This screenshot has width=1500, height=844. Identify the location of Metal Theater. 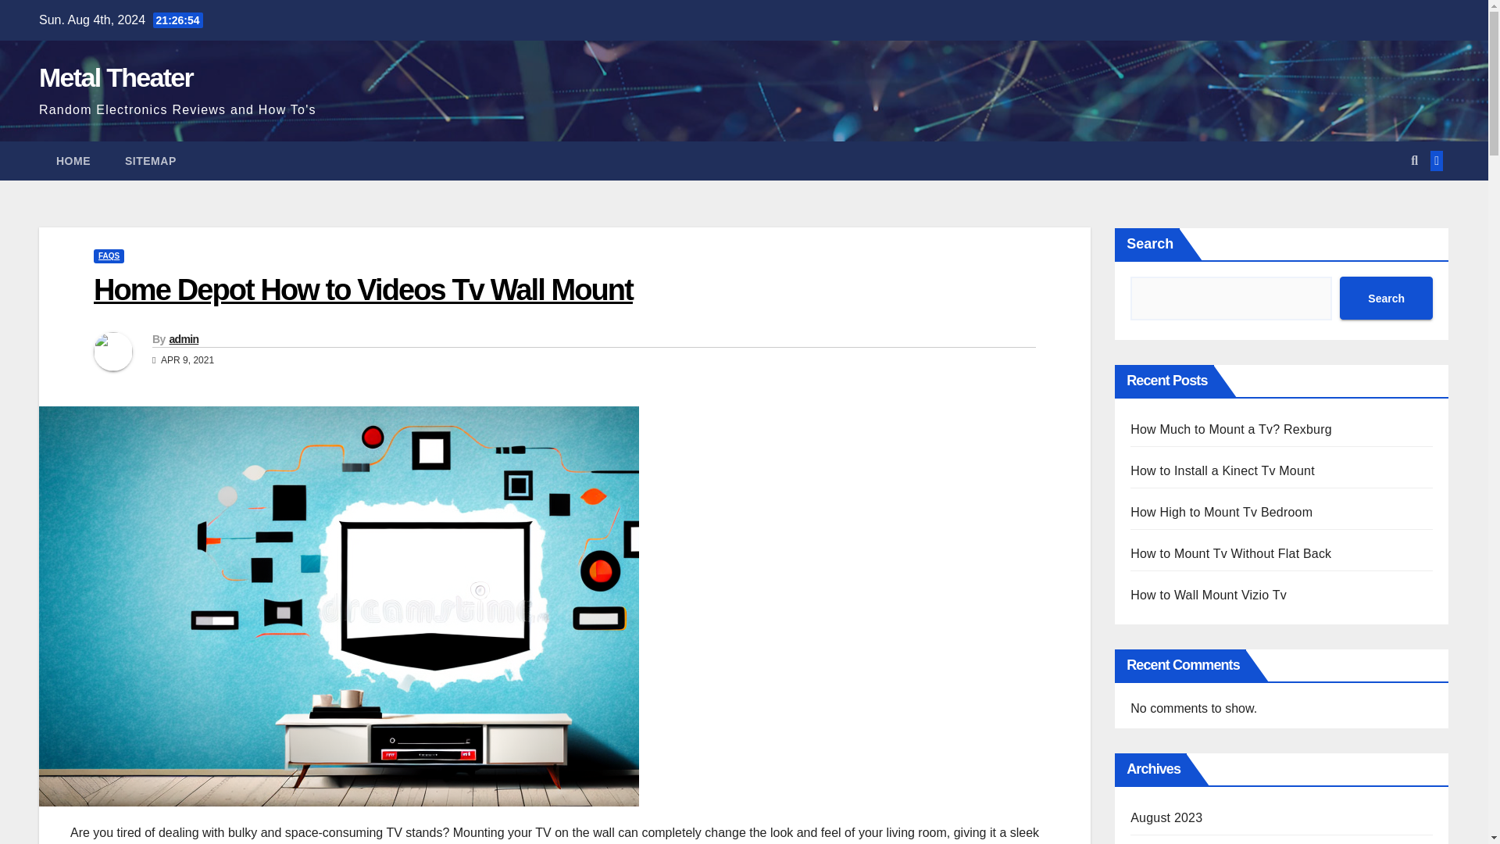
(116, 77).